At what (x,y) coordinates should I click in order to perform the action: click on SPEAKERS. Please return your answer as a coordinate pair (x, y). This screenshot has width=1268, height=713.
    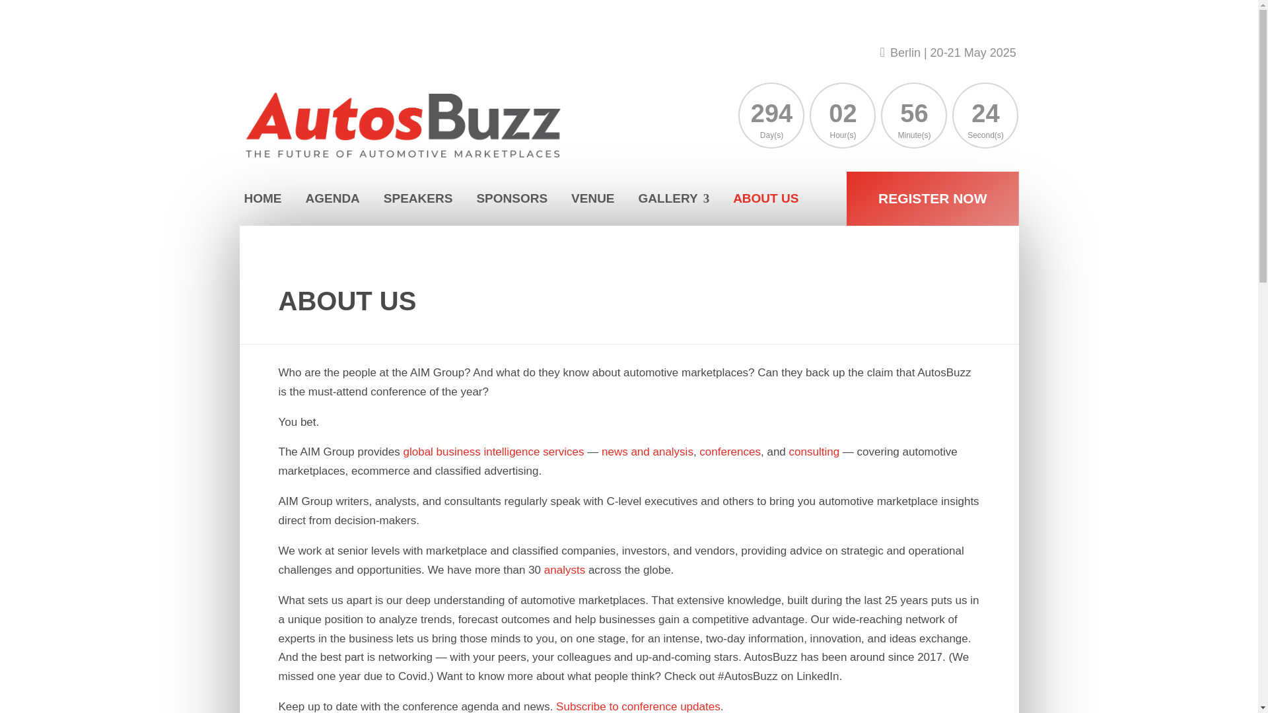
    Looking at the image, I should click on (418, 199).